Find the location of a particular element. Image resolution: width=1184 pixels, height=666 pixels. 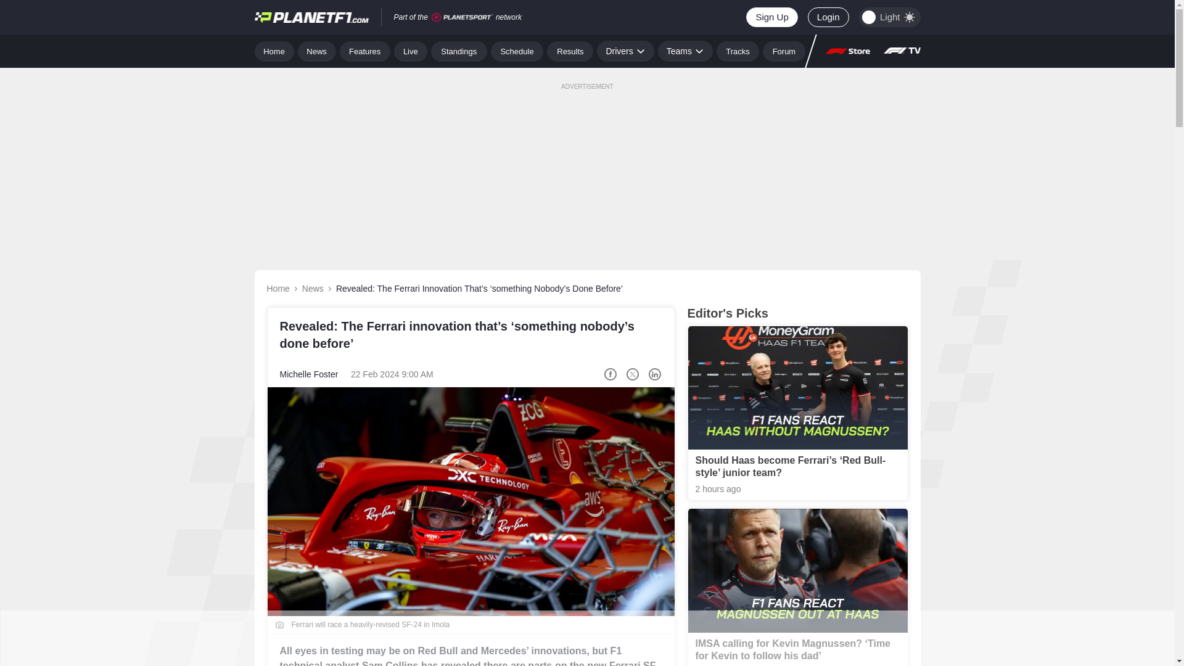

Login is located at coordinates (828, 17).